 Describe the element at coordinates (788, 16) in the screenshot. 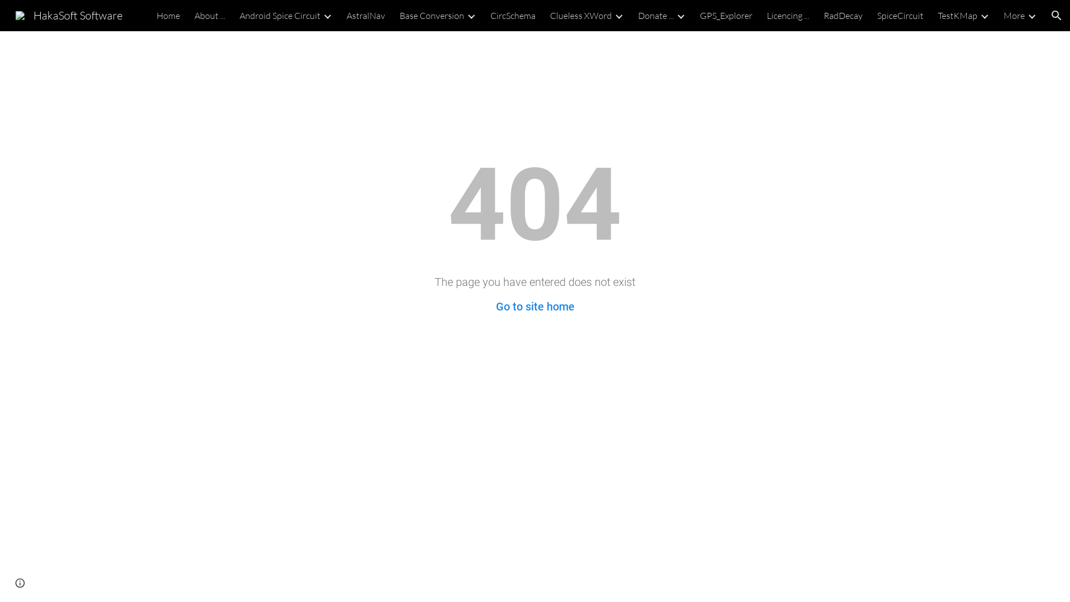

I see `Licencing ...` at that location.